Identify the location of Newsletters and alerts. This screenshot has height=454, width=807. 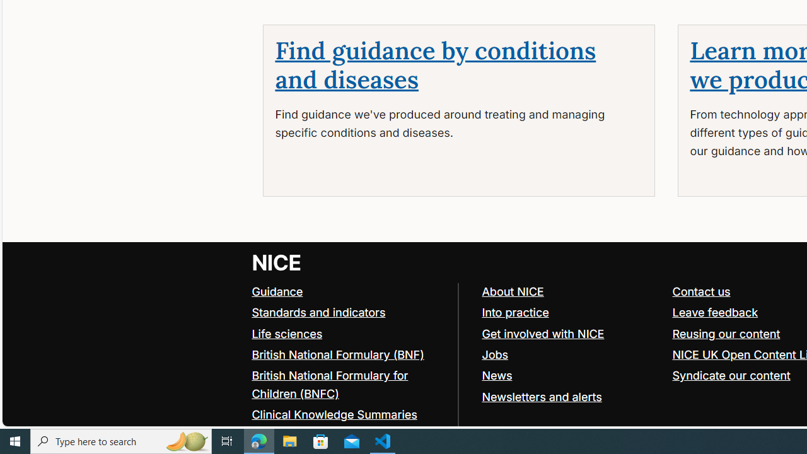
(542, 396).